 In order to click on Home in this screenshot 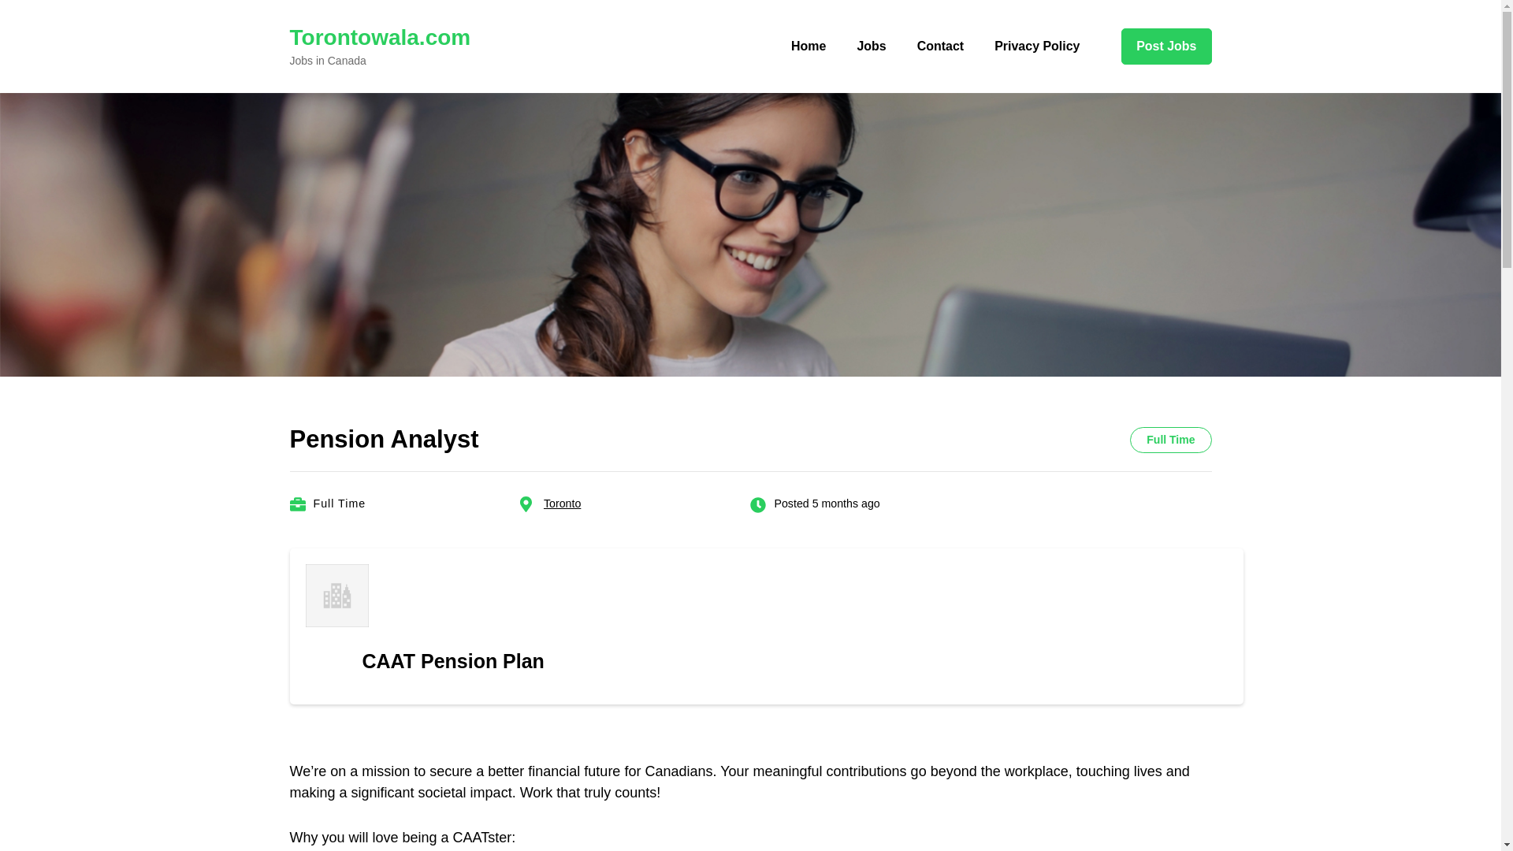, I will do `click(809, 46)`.